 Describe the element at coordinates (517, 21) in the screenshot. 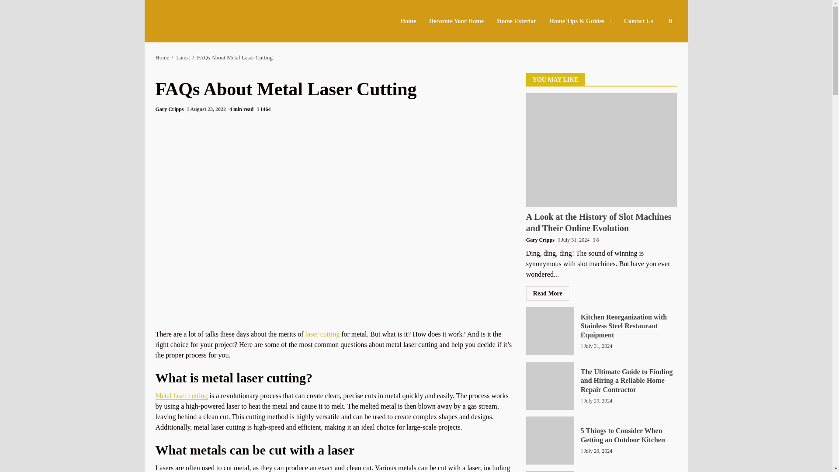

I see `Home Exterior` at that location.